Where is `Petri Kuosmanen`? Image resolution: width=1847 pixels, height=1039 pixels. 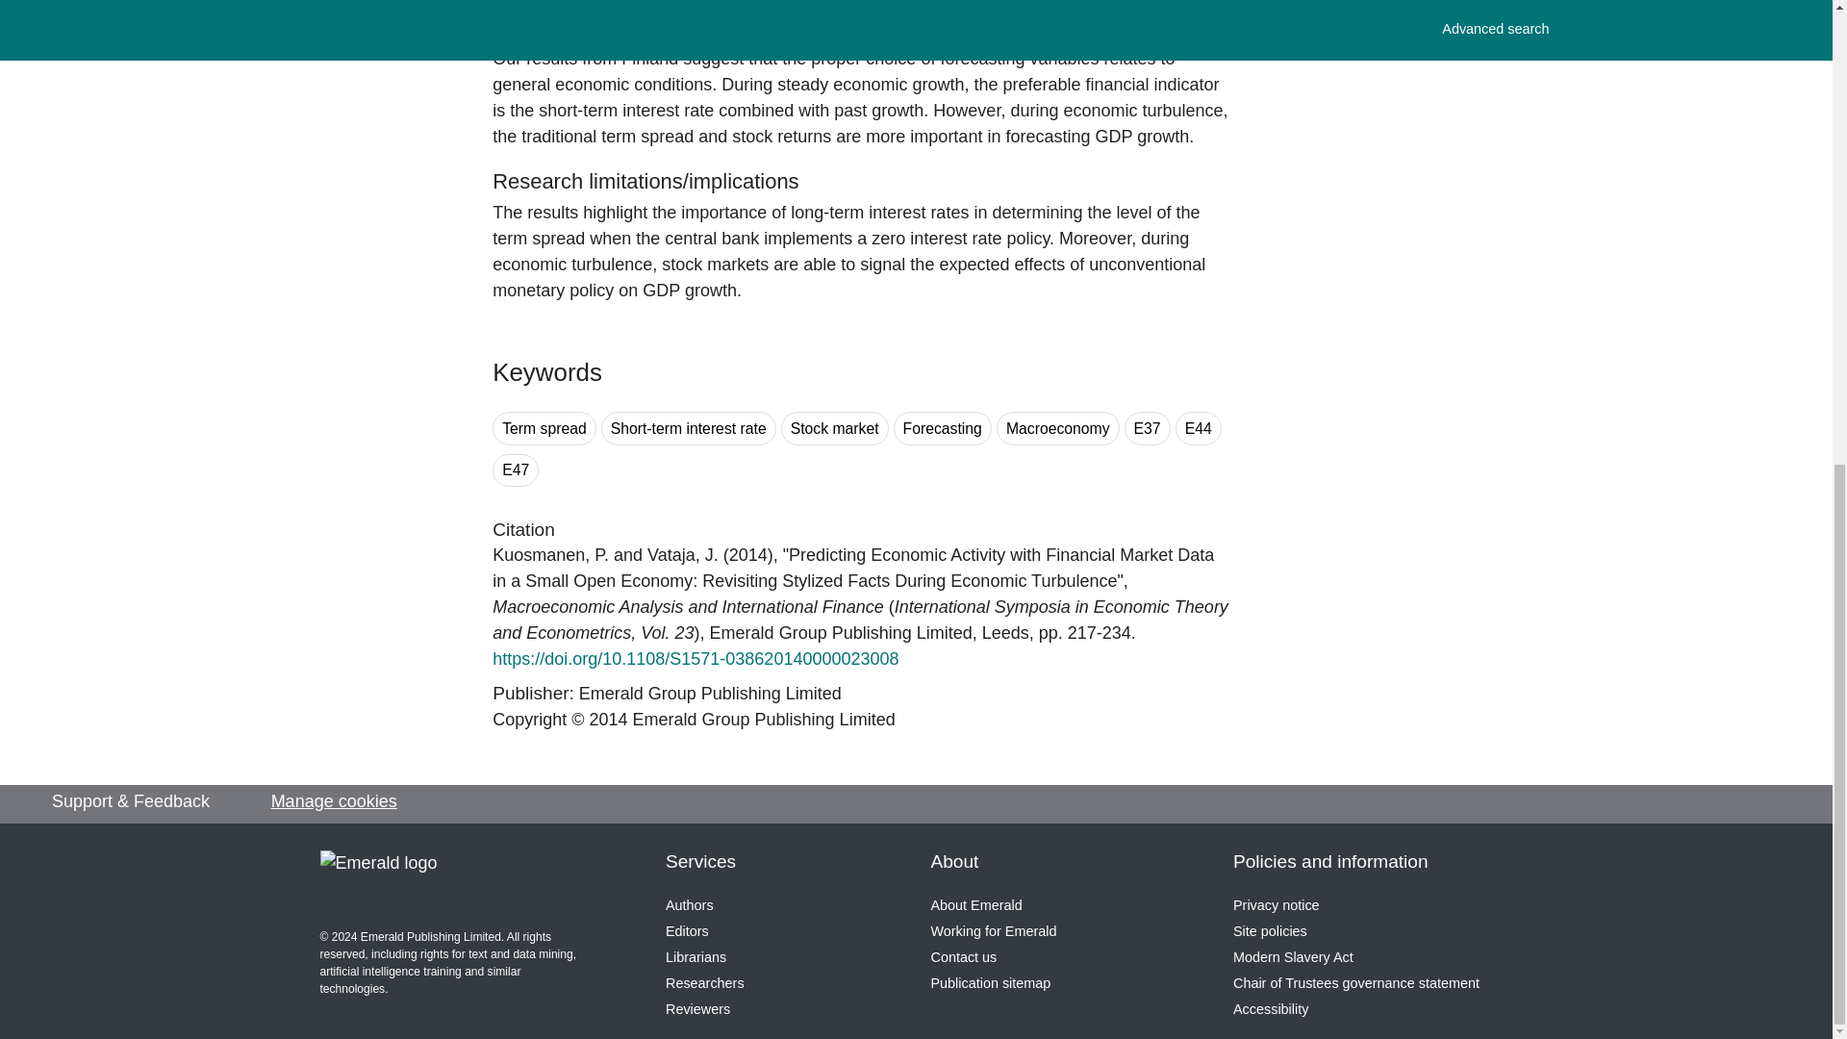
Petri Kuosmanen is located at coordinates (550, 555).